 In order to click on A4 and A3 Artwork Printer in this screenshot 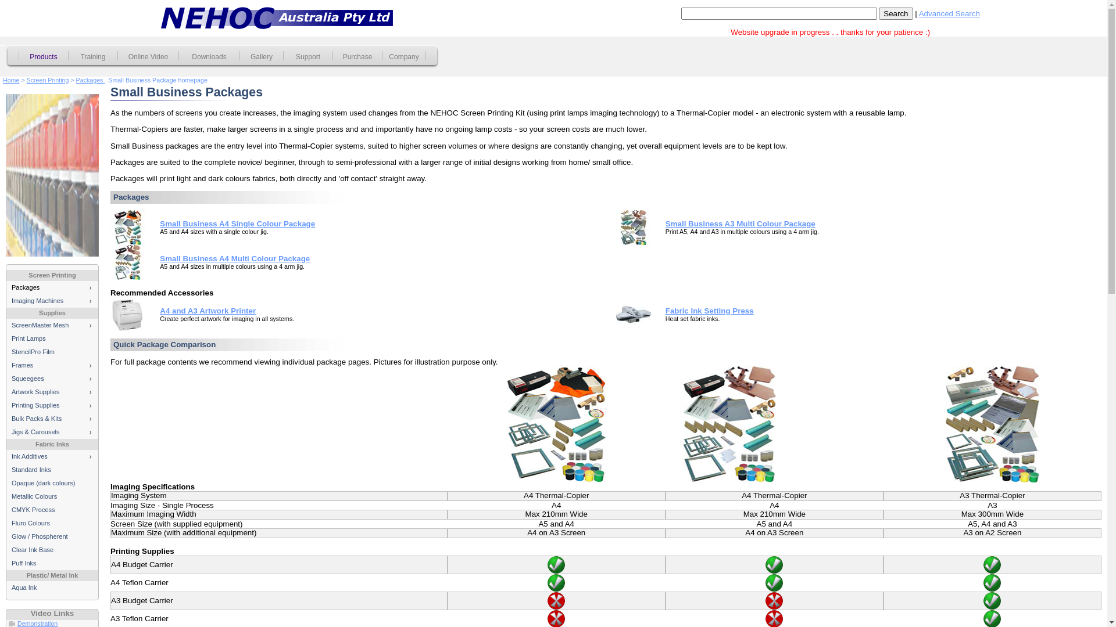, I will do `click(208, 311)`.